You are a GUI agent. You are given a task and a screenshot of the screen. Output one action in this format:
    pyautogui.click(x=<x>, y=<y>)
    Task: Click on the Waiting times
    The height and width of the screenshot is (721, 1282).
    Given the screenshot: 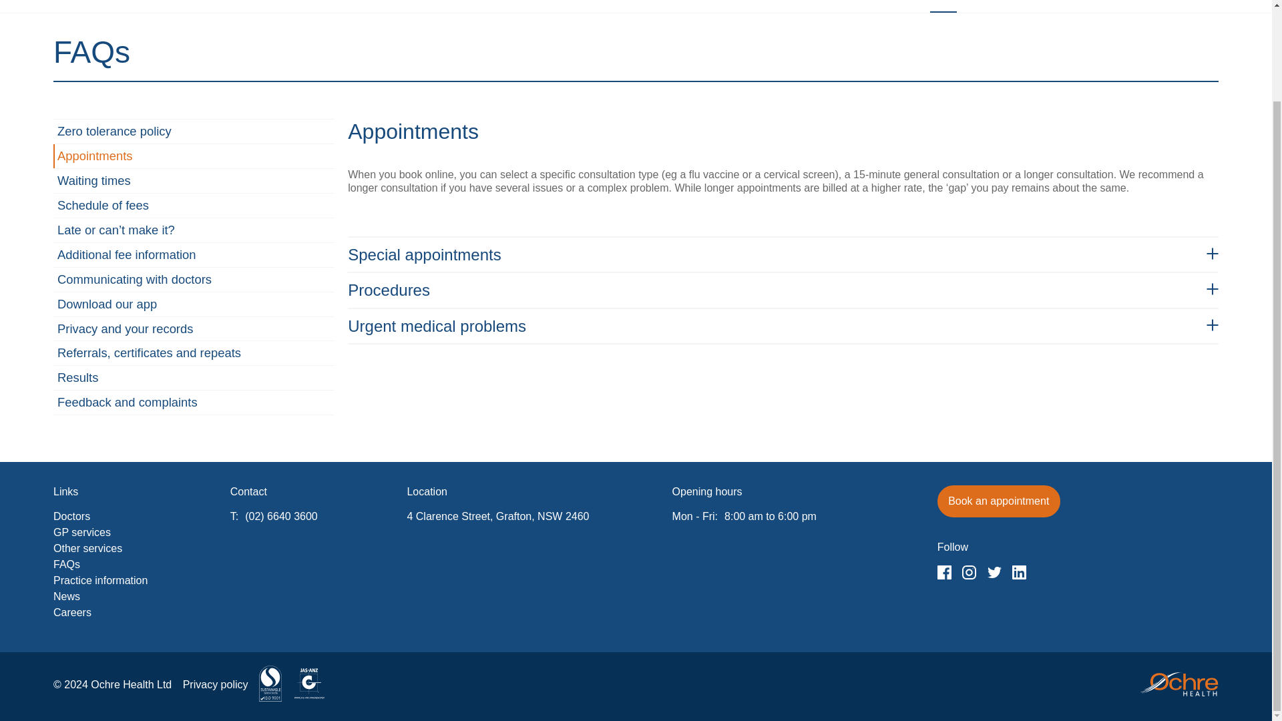 What is the action you would take?
    pyautogui.click(x=194, y=180)
    